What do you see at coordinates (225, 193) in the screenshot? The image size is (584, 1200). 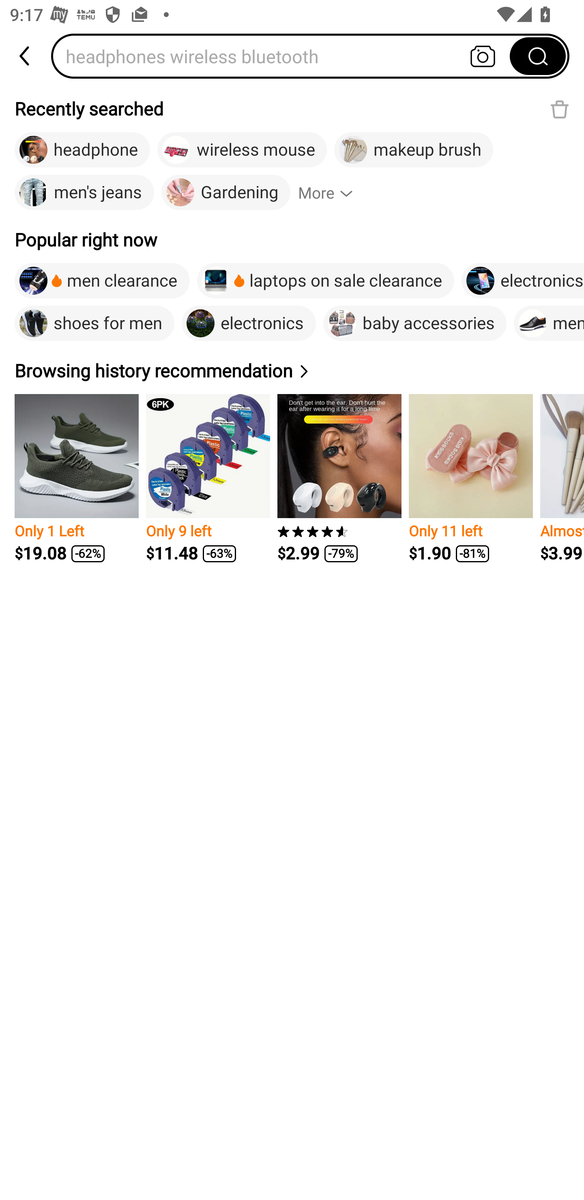 I see `Gardening` at bounding box center [225, 193].